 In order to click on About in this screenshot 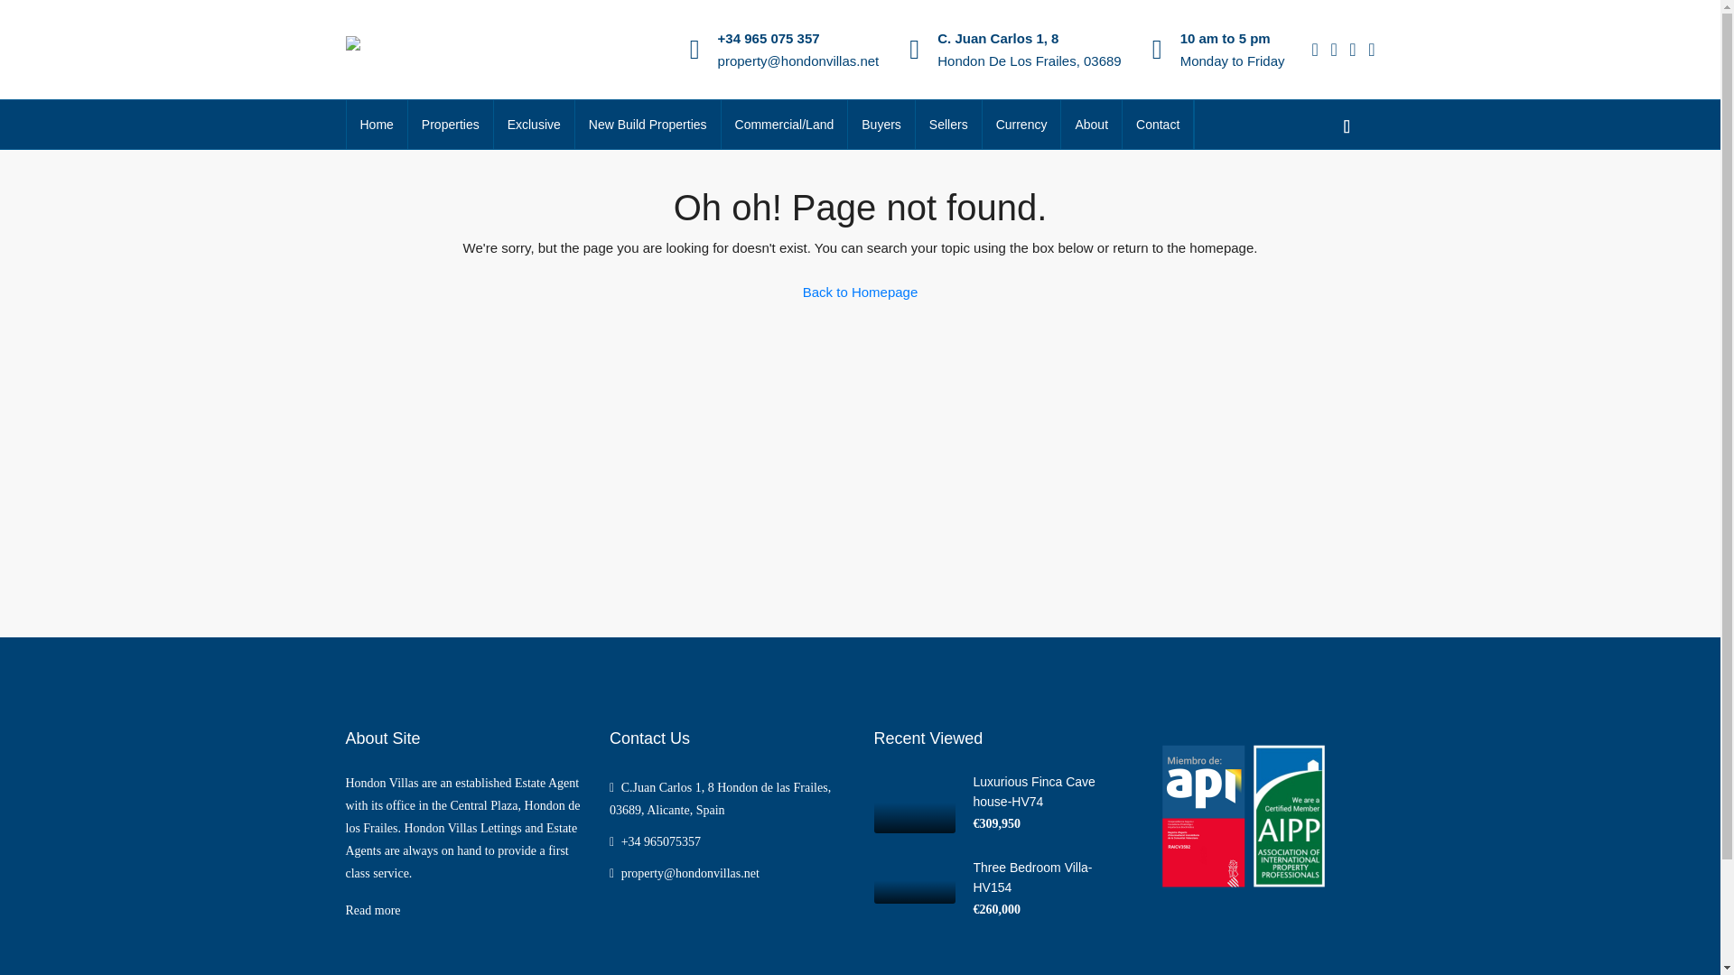, I will do `click(1091, 125)`.